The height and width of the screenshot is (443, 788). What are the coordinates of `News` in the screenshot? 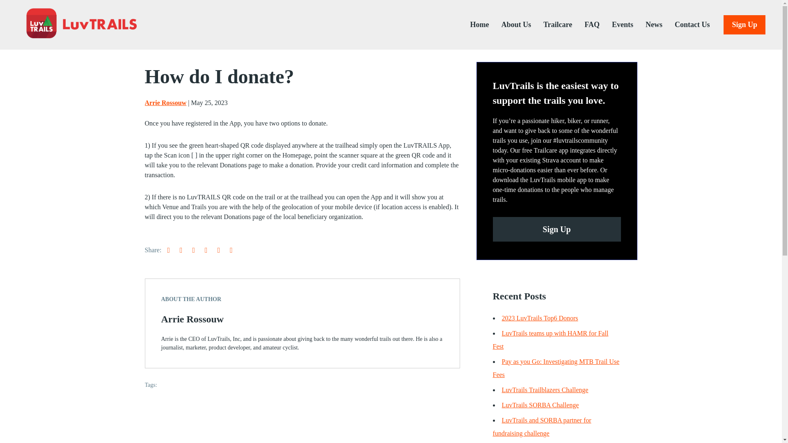 It's located at (648, 25).